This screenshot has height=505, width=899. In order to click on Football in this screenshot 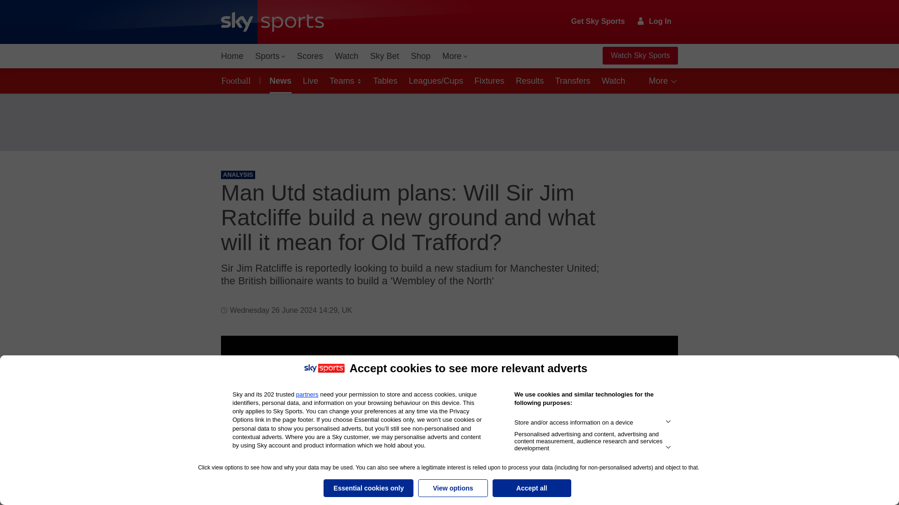, I will do `click(238, 80)`.